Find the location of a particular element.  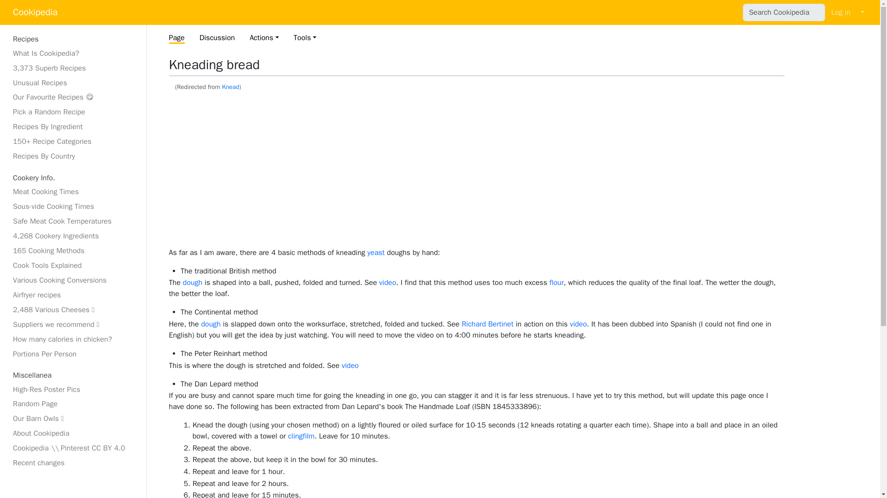

Safe Meat Cook Temperatures is located at coordinates (73, 221).